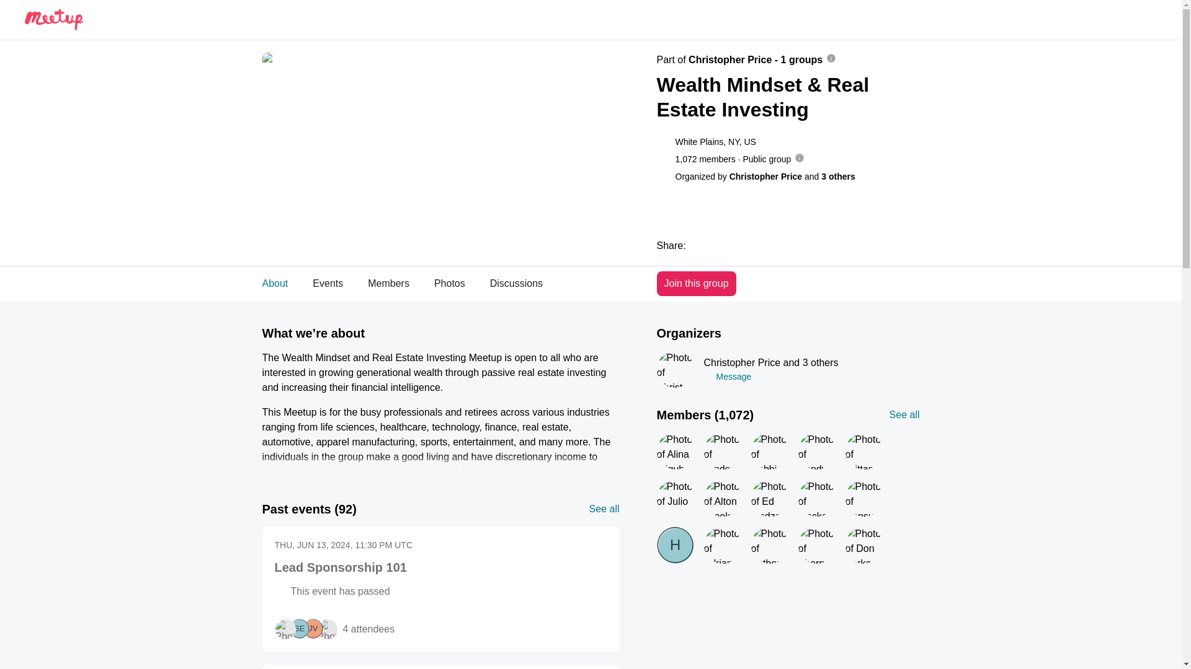 The width and height of the screenshot is (1191, 669). I want to click on Email, so click(904, 414).